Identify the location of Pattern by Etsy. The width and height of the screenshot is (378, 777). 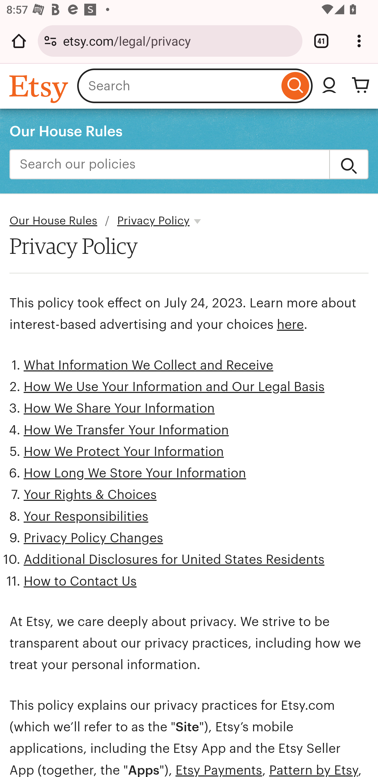
(313, 770).